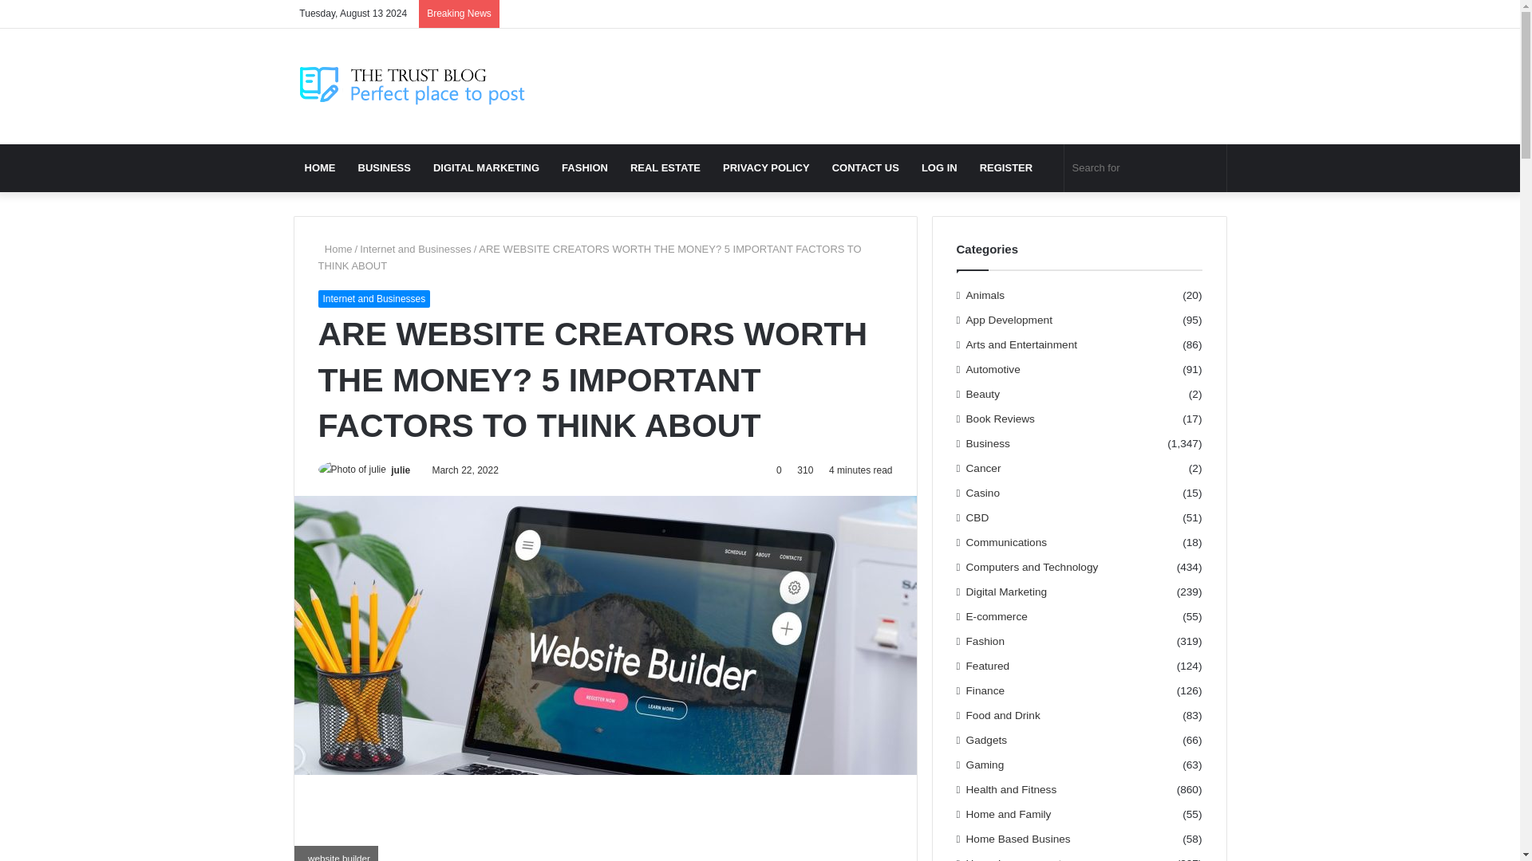 This screenshot has height=861, width=1532. Describe the element at coordinates (383, 167) in the screenshot. I see `BUSINESS` at that location.